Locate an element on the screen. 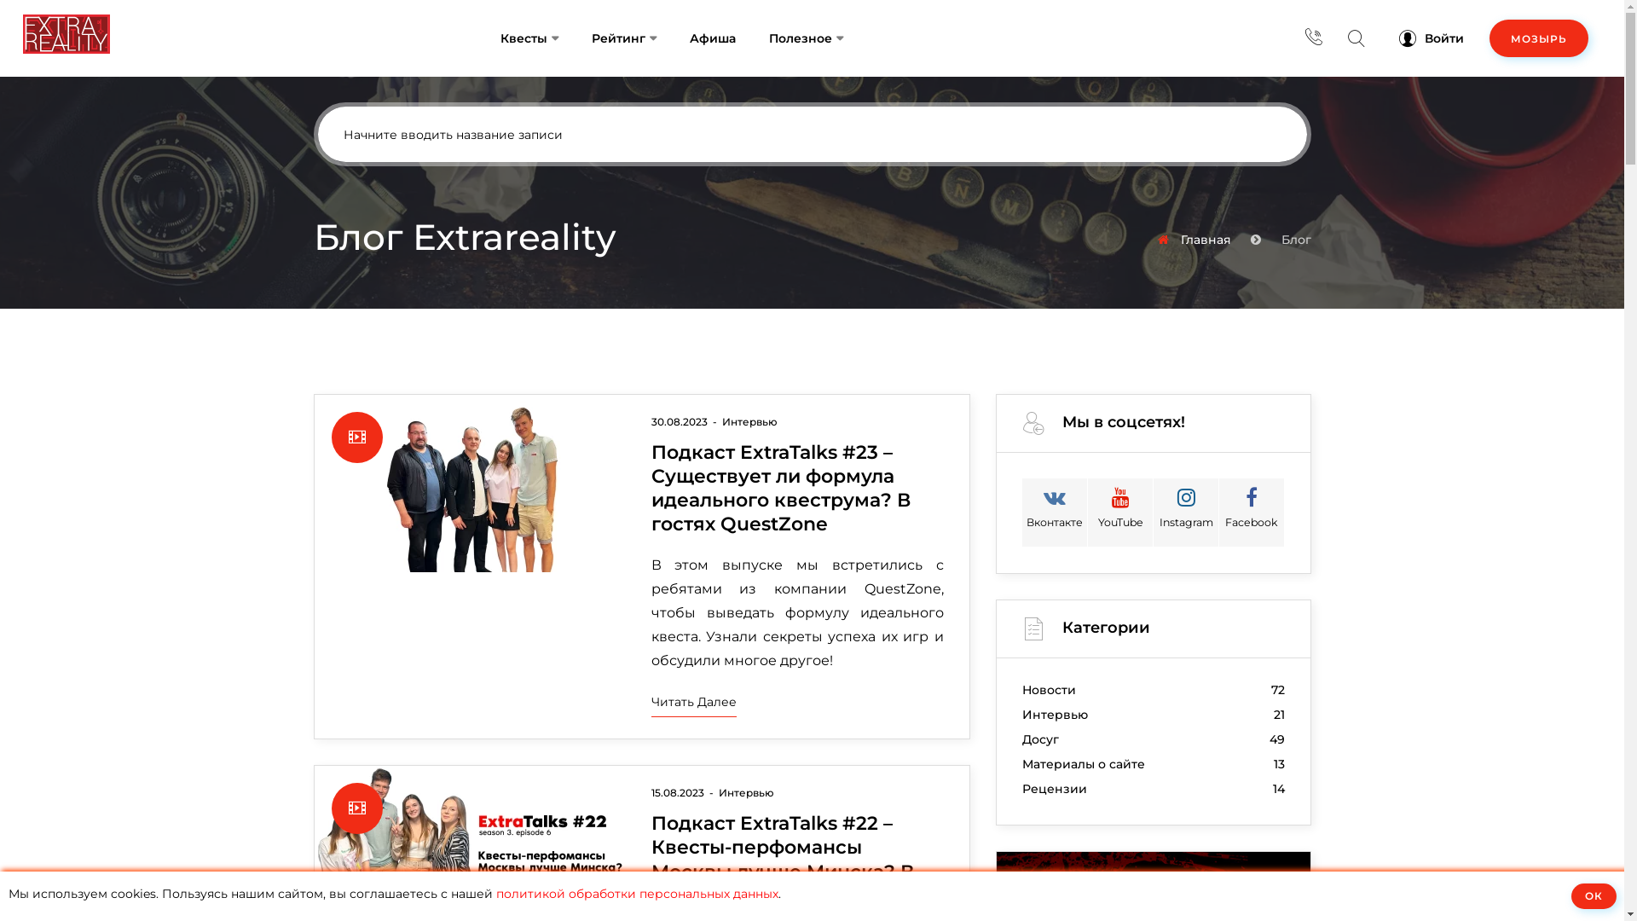 This screenshot has width=1637, height=921. Instagram is located at coordinates (1186, 513).